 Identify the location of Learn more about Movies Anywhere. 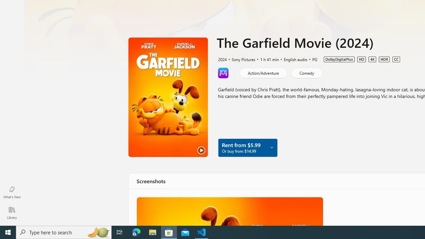
(223, 72).